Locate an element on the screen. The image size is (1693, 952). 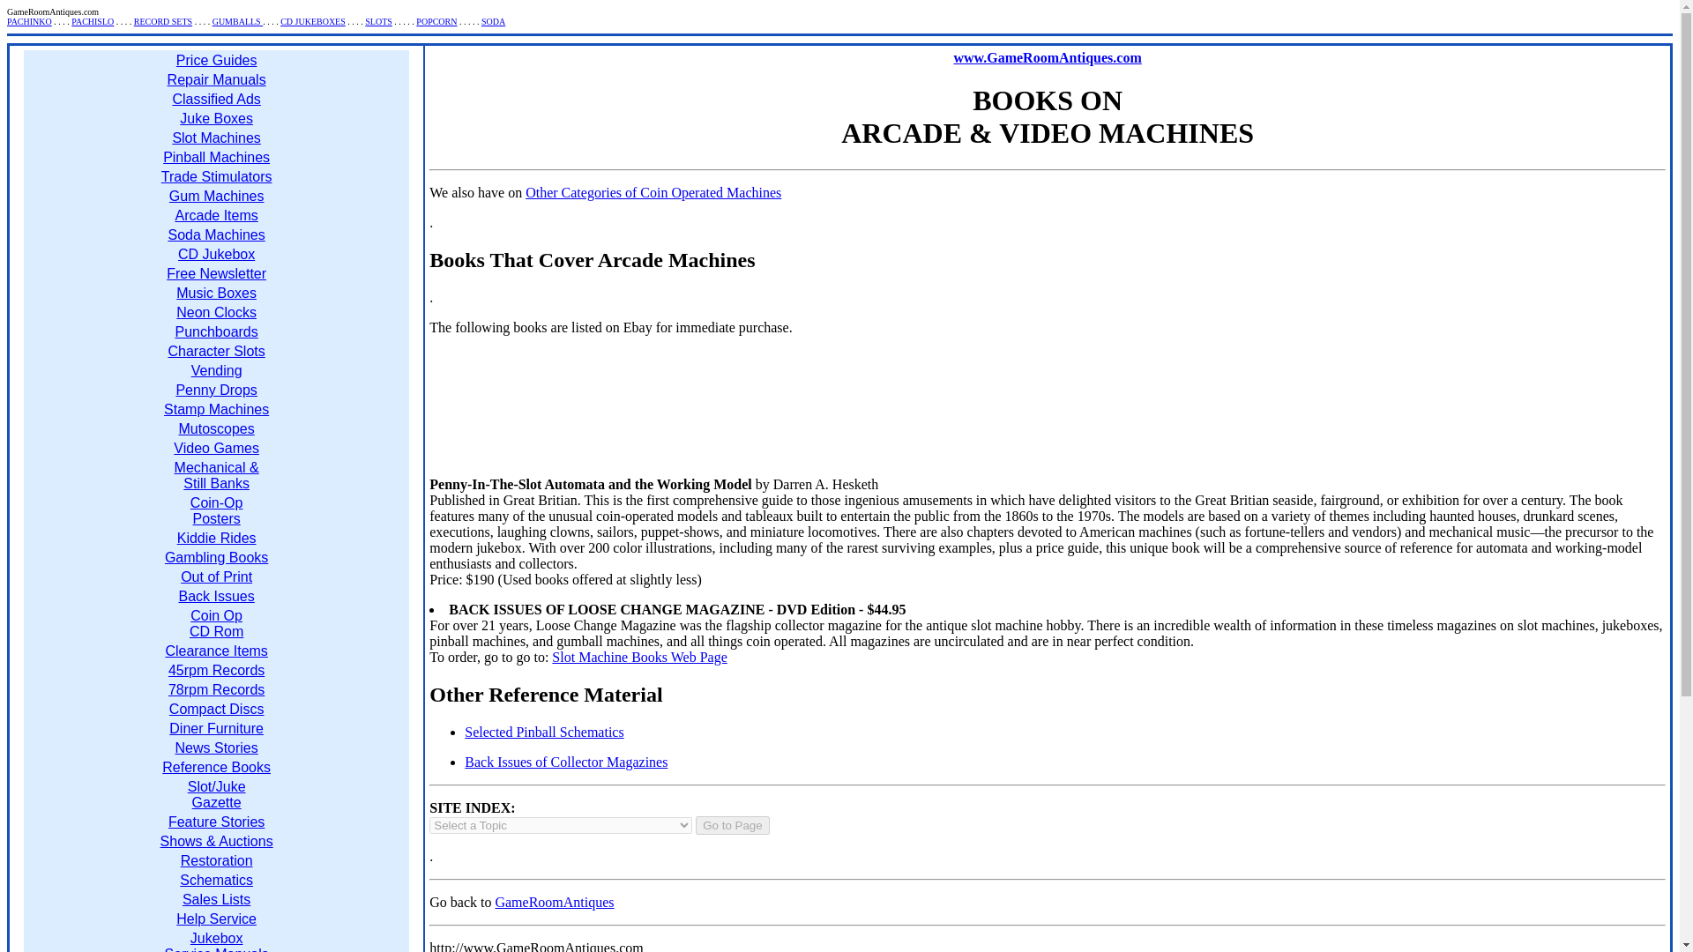
Soda Machines is located at coordinates (215, 234).